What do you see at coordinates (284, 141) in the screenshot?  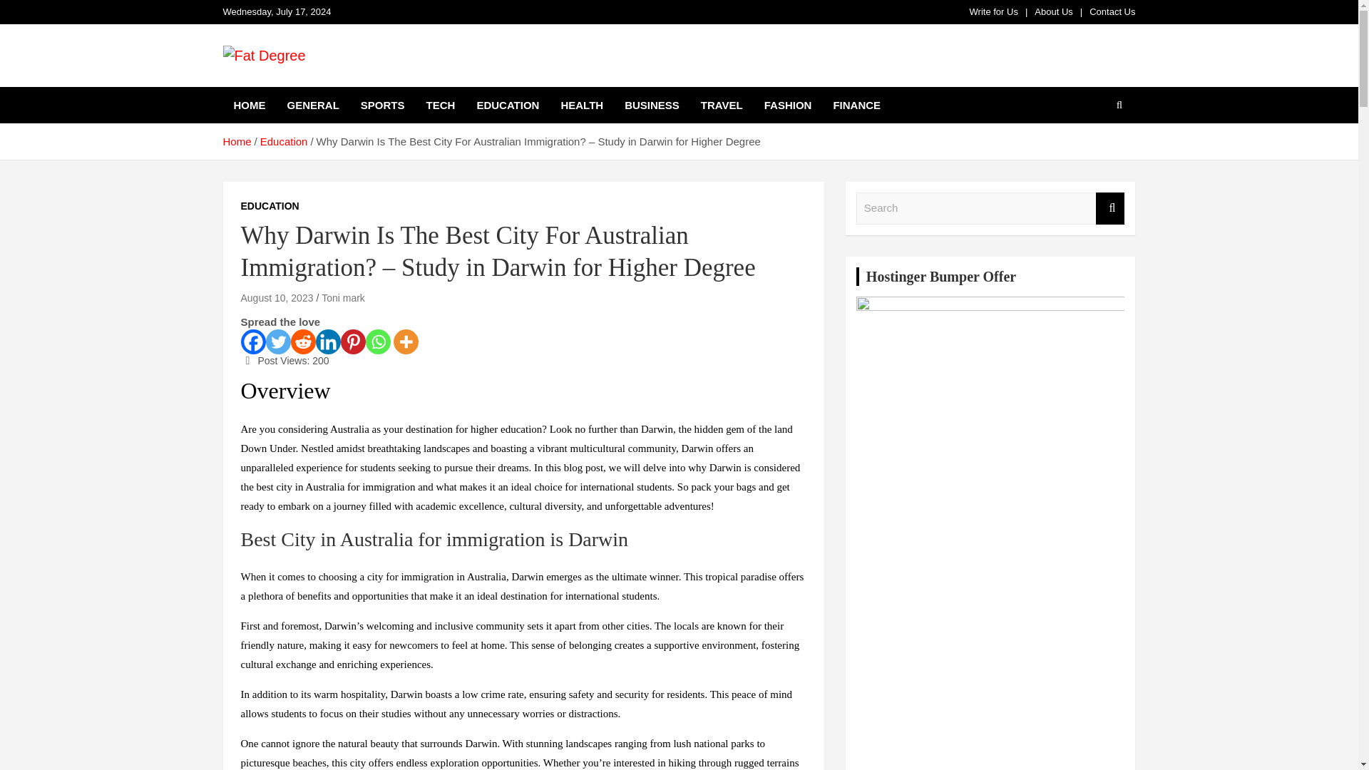 I see `Education` at bounding box center [284, 141].